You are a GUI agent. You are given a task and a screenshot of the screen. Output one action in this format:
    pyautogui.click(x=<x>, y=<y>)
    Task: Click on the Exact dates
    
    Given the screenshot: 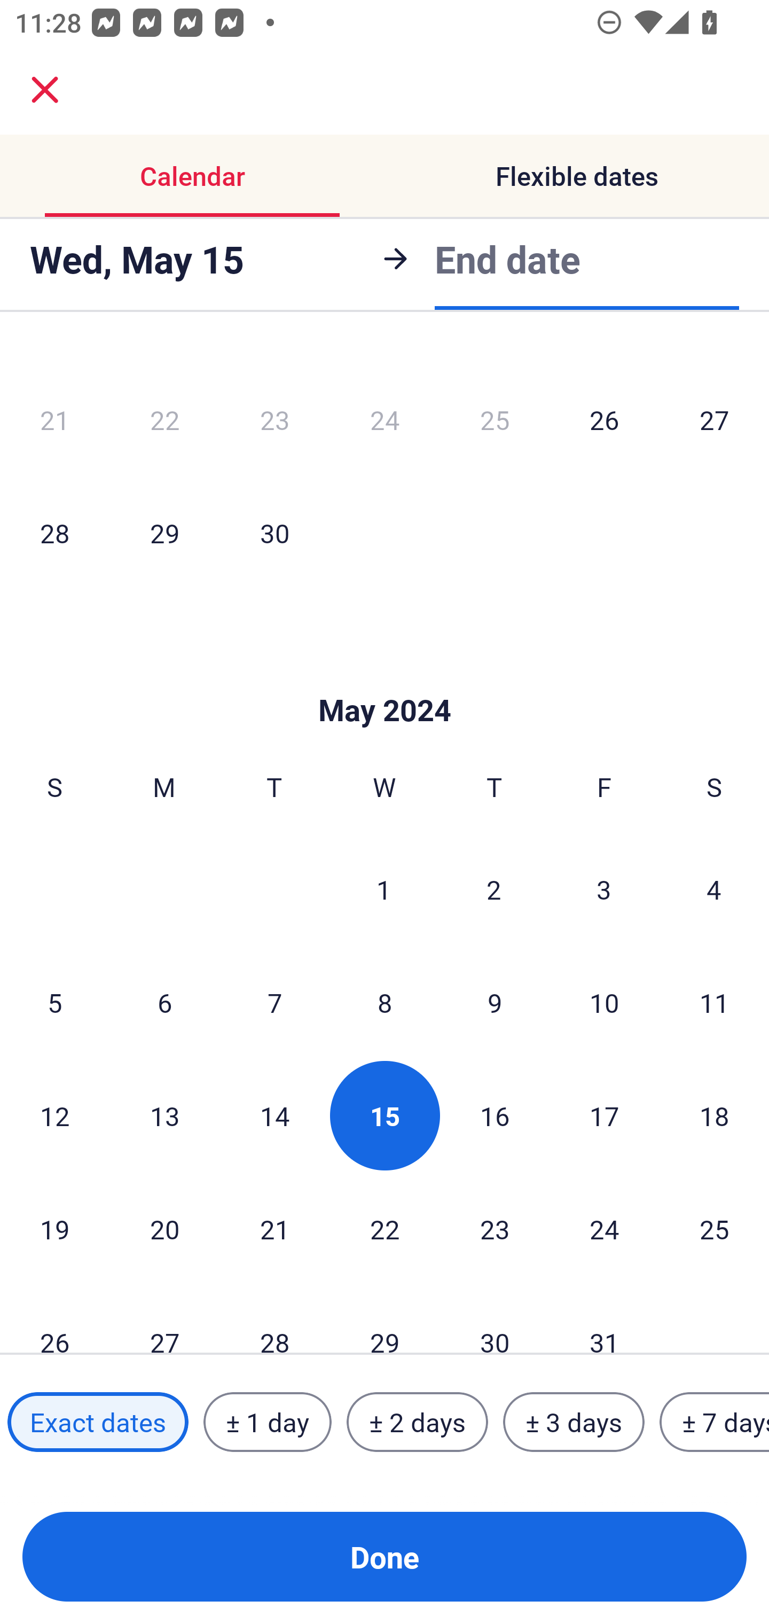 What is the action you would take?
    pyautogui.click(x=98, y=1422)
    